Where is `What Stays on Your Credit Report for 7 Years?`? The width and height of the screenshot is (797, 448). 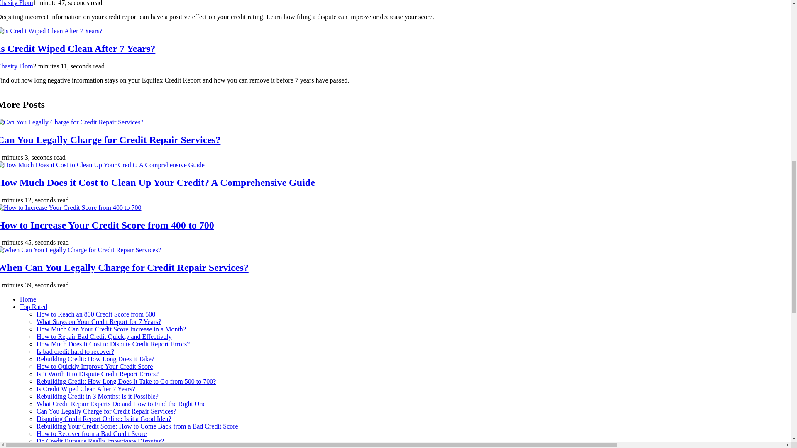
What Stays on Your Credit Report for 7 Years? is located at coordinates (99, 321).